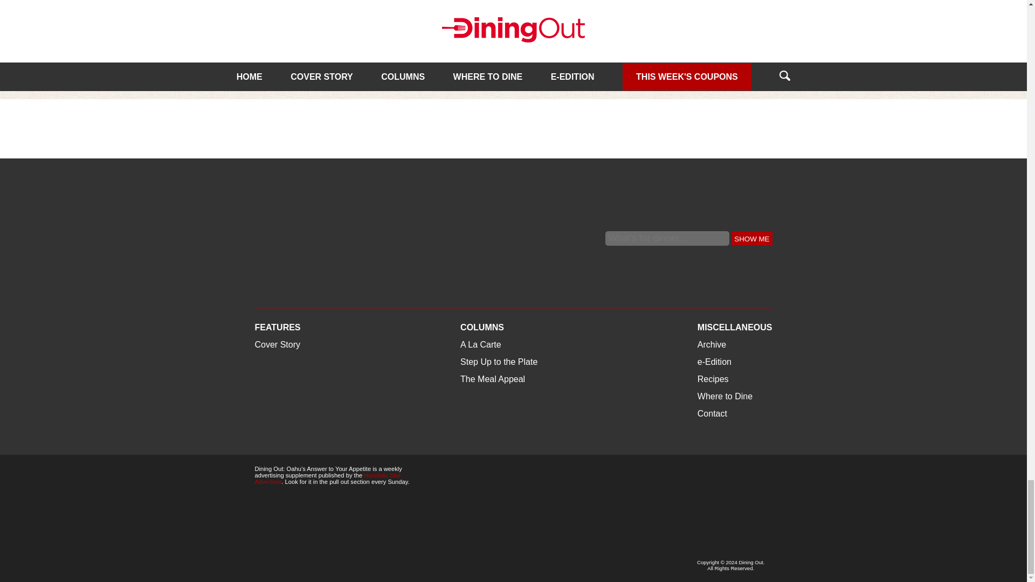 This screenshot has width=1035, height=582. I want to click on A La Carte, so click(275, 27).